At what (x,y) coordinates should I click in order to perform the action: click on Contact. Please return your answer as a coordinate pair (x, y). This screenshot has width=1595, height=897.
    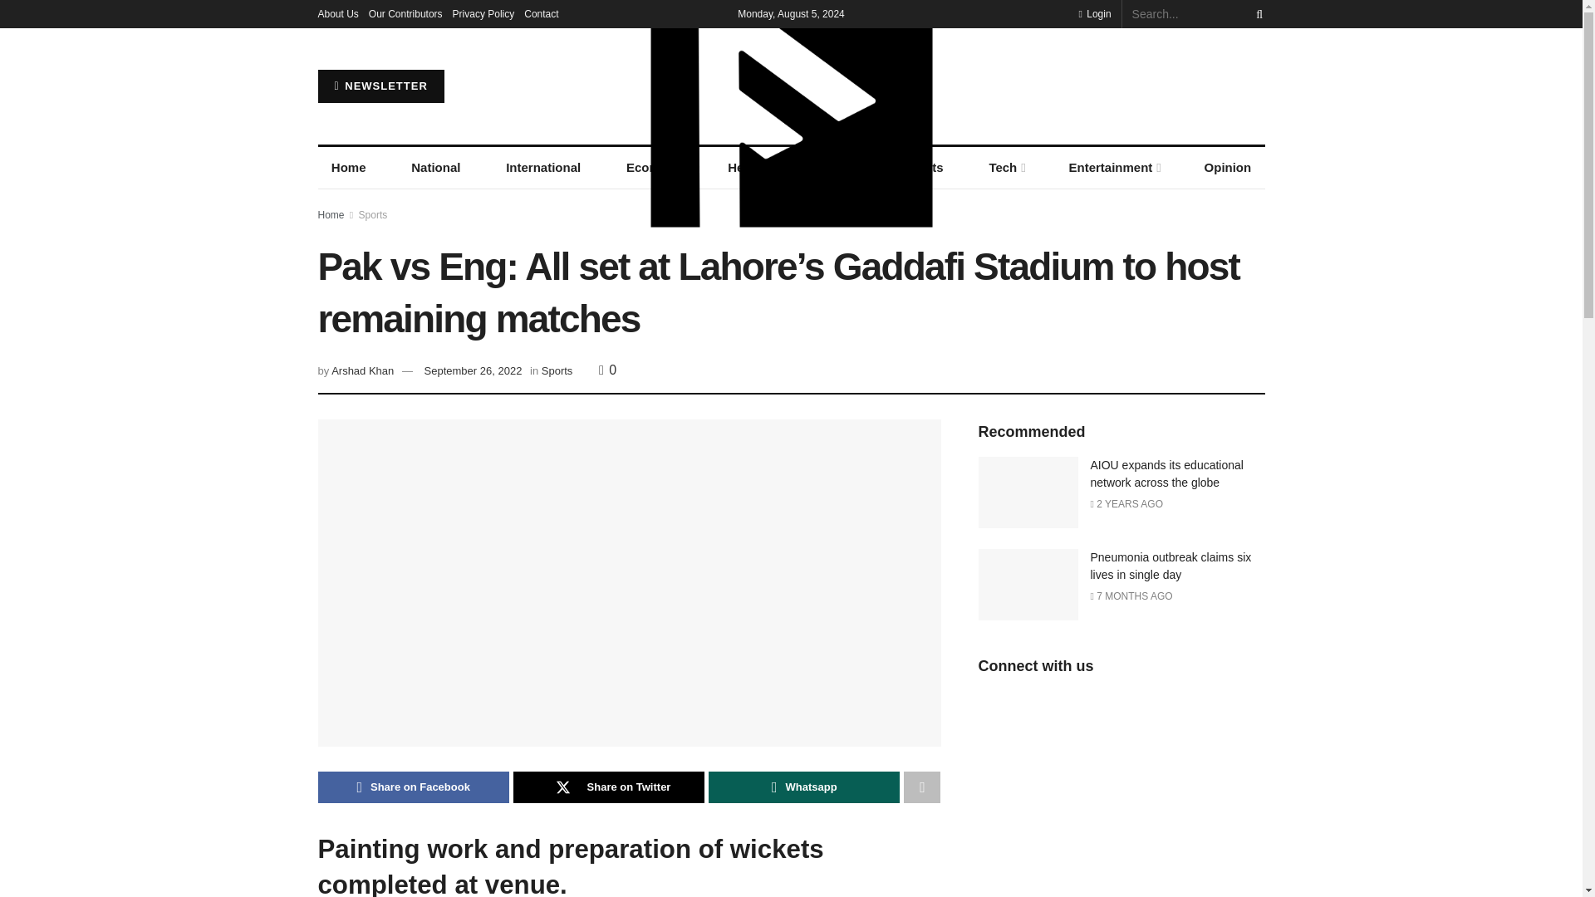
    Looking at the image, I should click on (542, 13).